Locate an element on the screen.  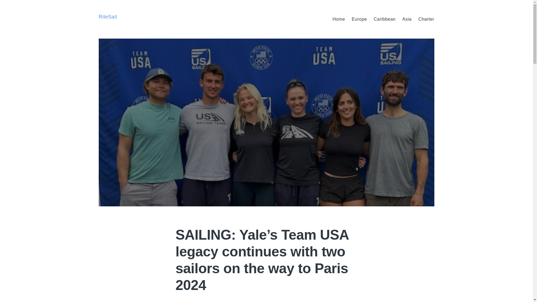
RiteSail is located at coordinates (107, 17).